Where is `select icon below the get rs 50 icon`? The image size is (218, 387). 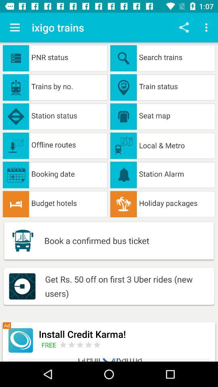 select icon below the get rs 50 icon is located at coordinates (124, 334).